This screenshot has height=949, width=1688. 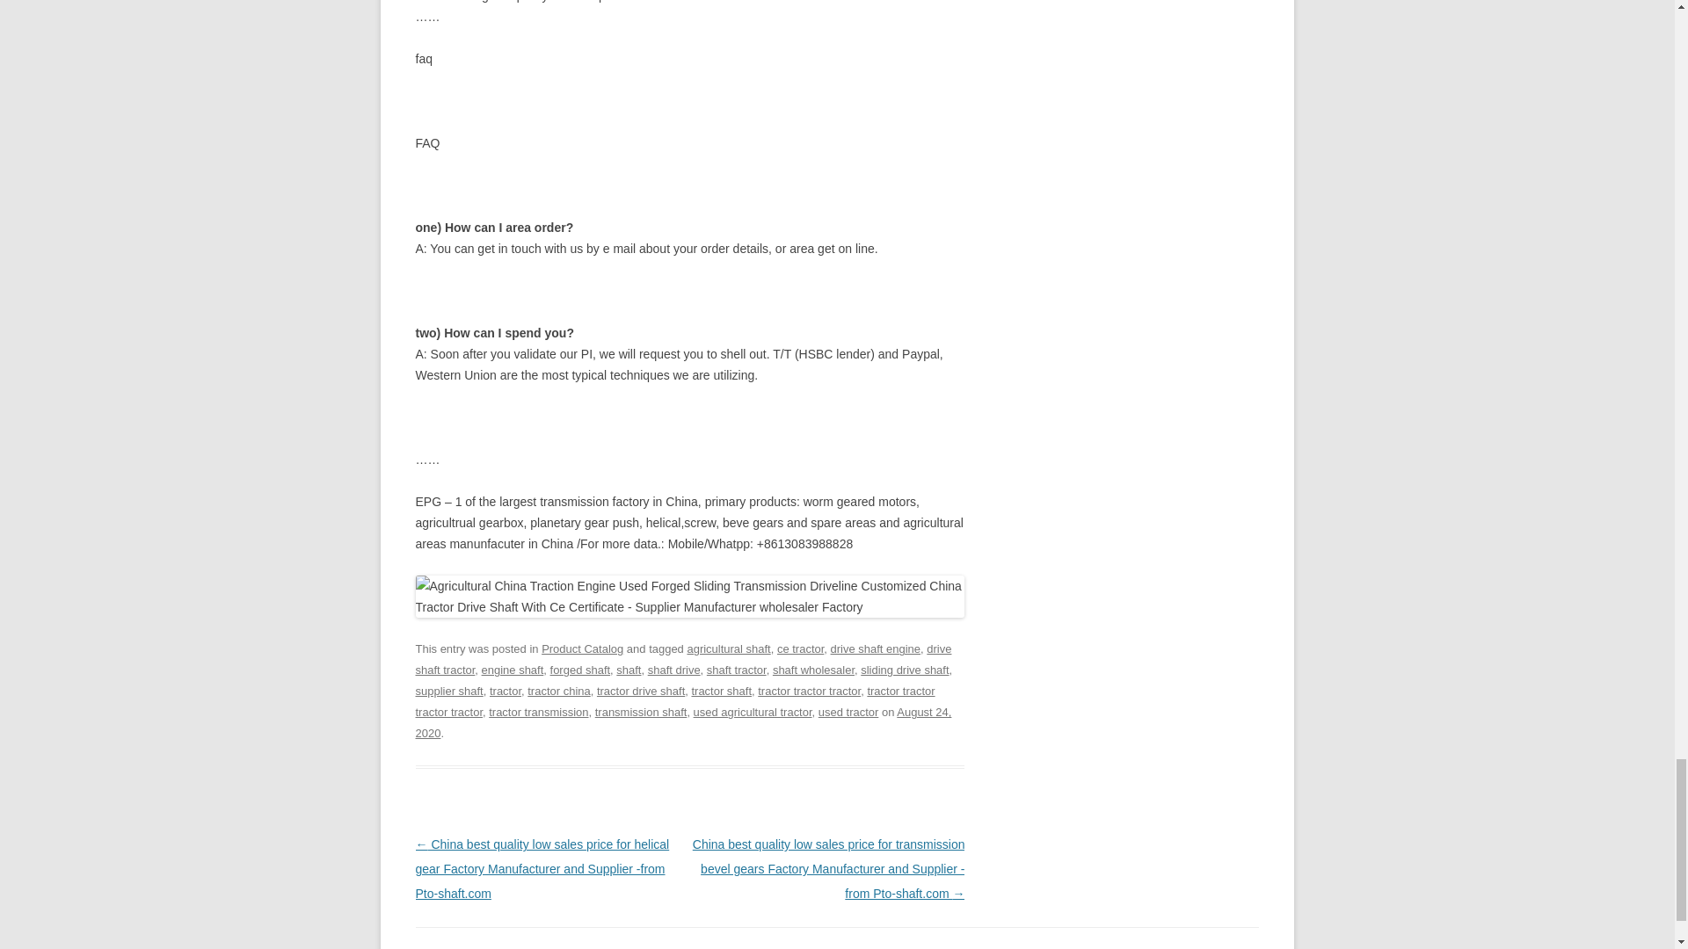 I want to click on tractor transmission, so click(x=538, y=712).